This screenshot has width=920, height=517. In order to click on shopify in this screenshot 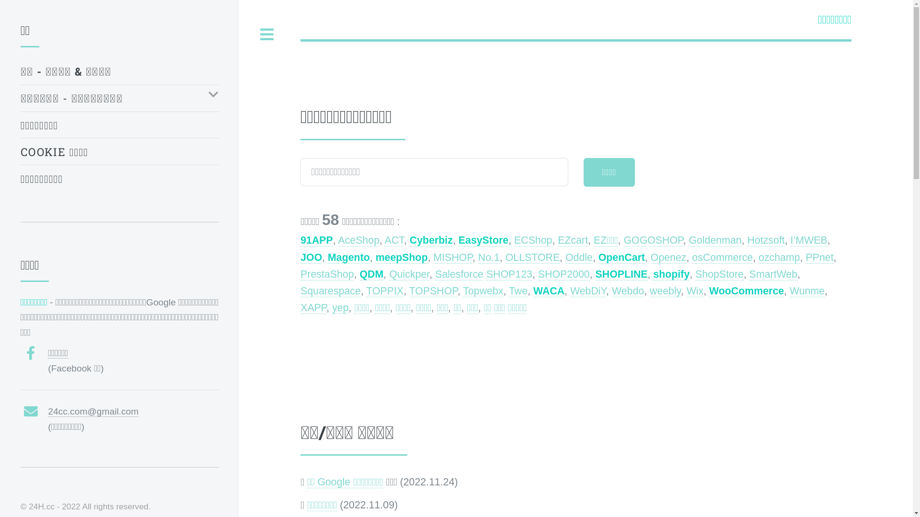, I will do `click(671, 275)`.